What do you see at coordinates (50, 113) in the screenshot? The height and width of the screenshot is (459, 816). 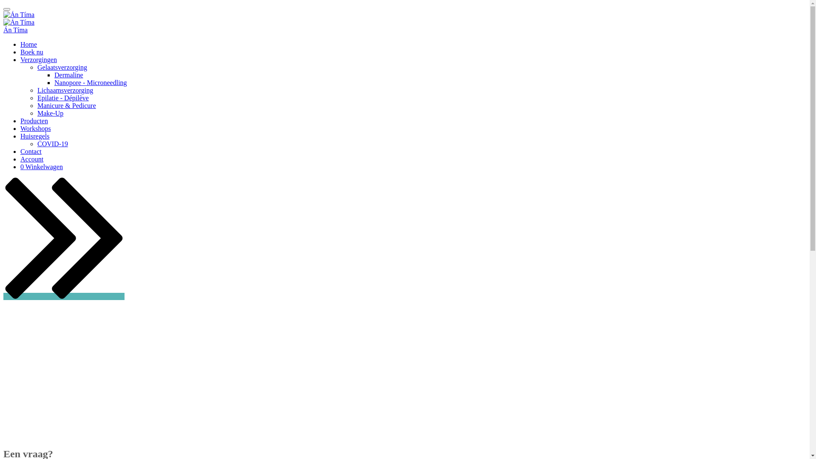 I see `Make-Up` at bounding box center [50, 113].